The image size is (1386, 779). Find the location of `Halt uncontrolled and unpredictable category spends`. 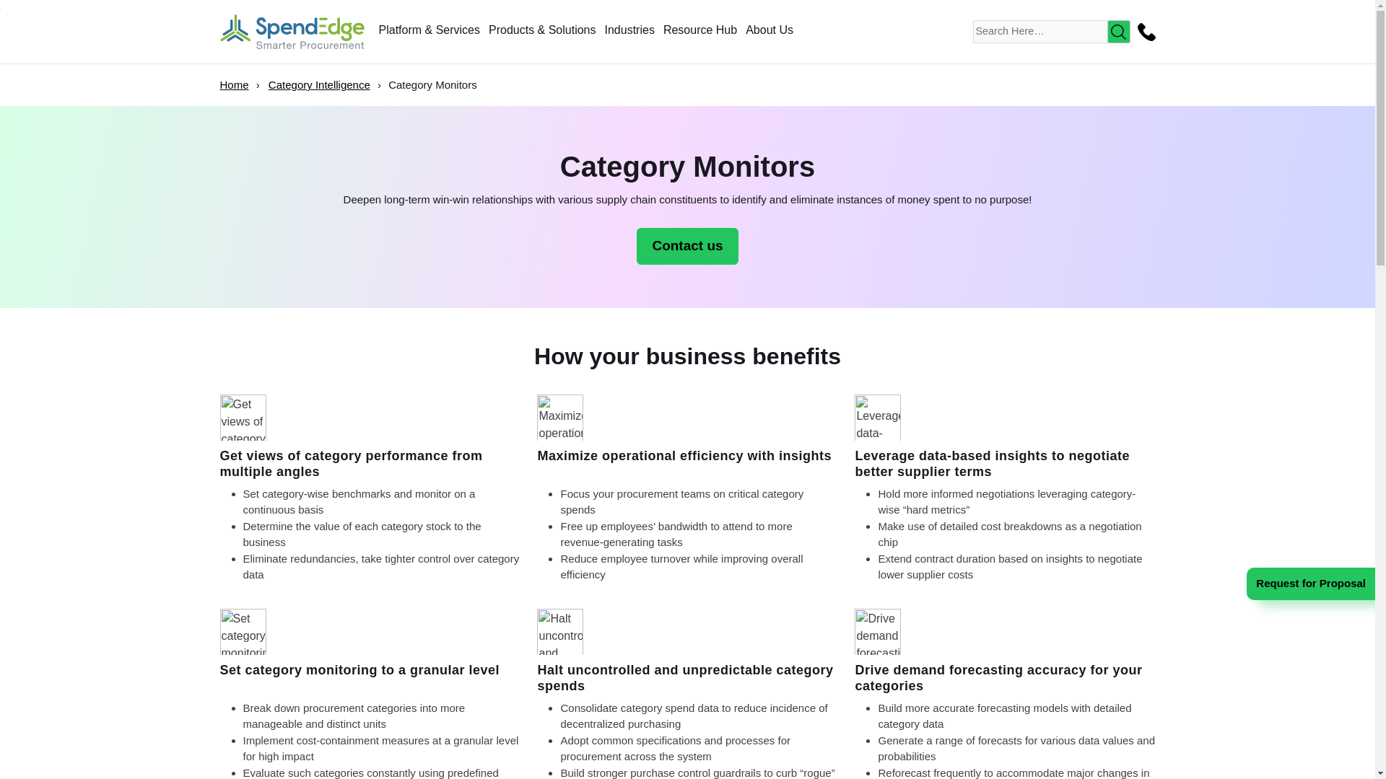

Halt uncontrolled and unpredictable category spends is located at coordinates (560, 632).